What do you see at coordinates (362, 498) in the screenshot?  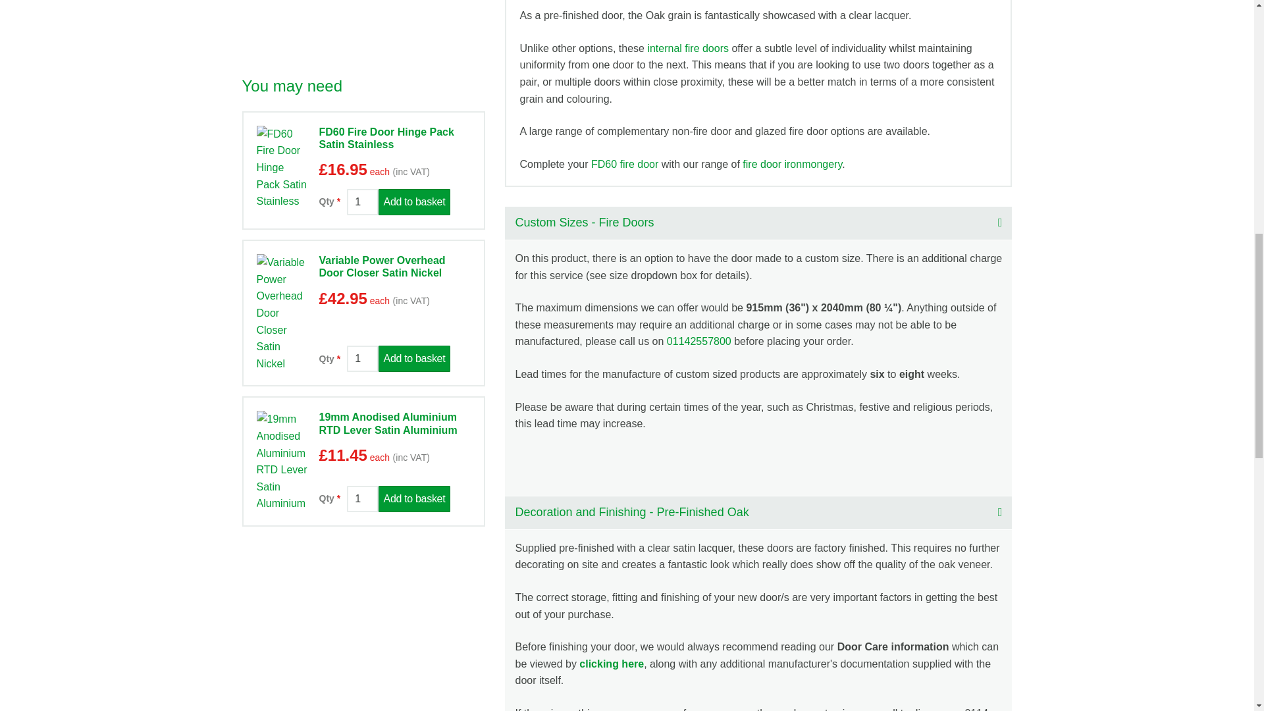 I see `1` at bounding box center [362, 498].